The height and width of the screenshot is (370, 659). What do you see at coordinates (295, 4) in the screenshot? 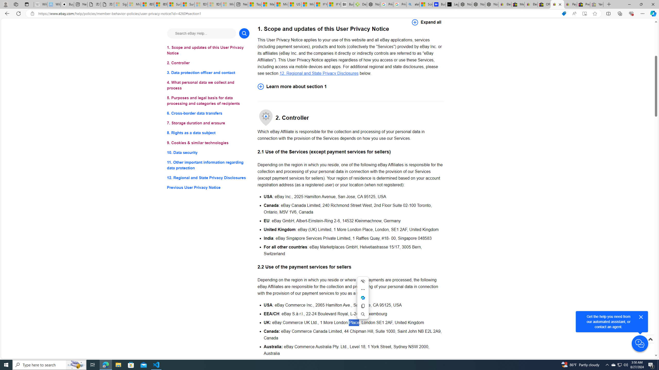
I see `US Heat Deaths Soared To Record High Last Year` at bounding box center [295, 4].